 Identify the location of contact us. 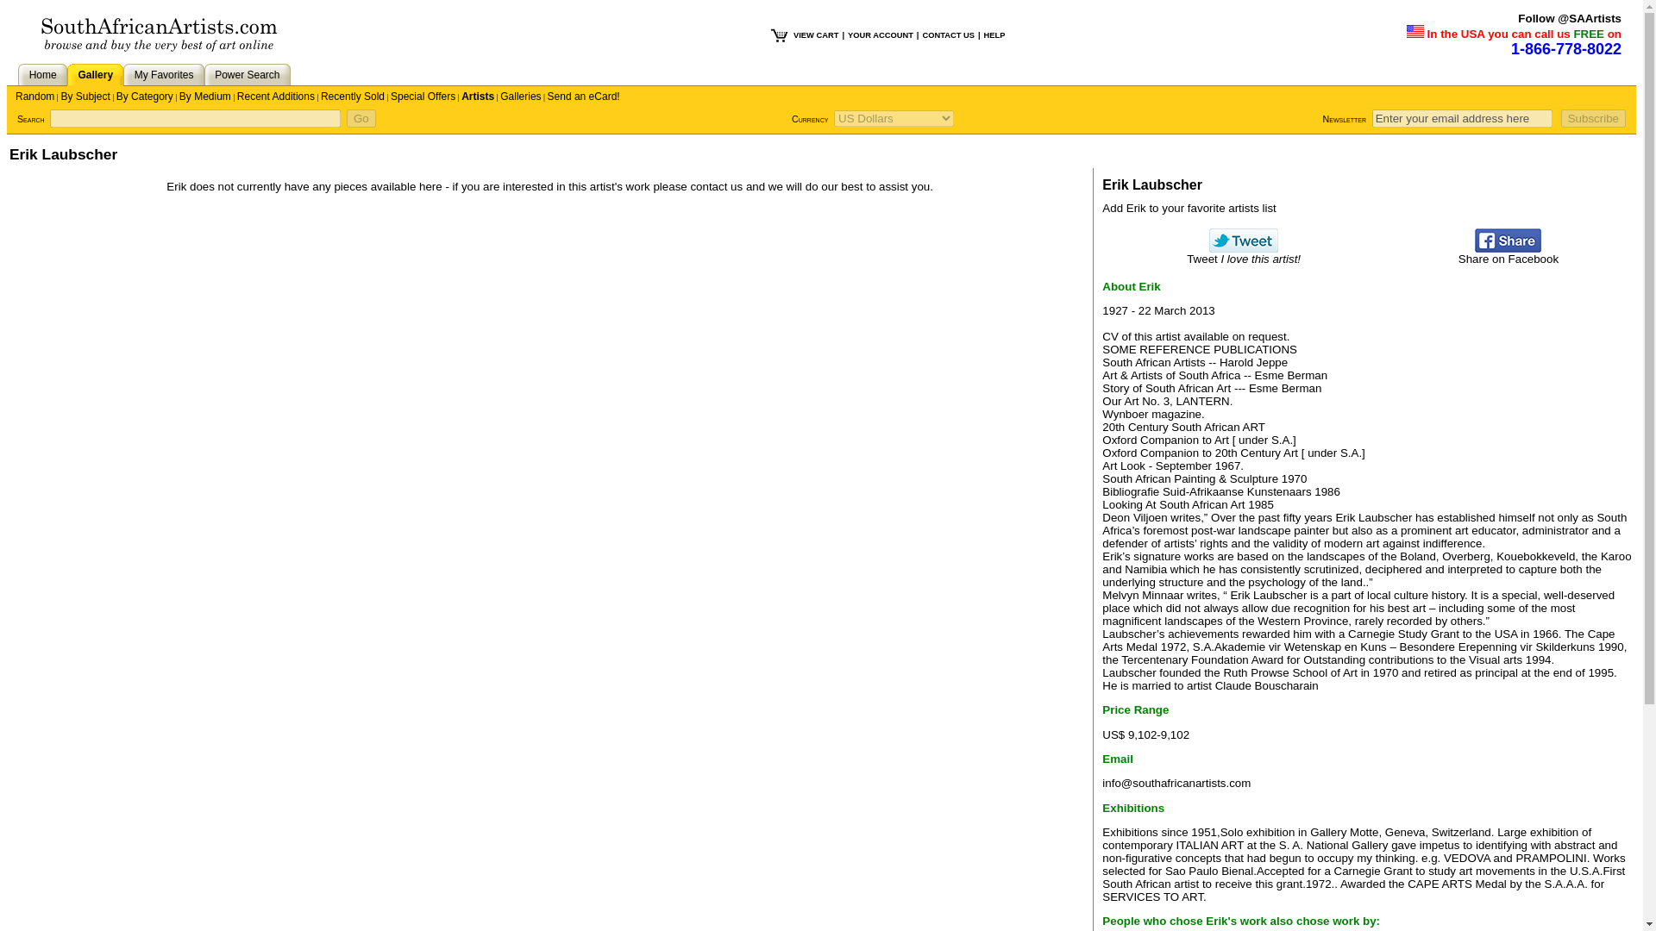
(716, 186).